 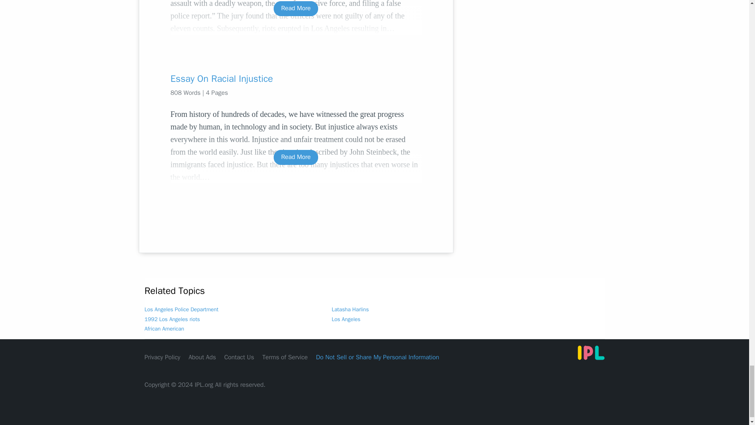 I want to click on African American, so click(x=164, y=329).